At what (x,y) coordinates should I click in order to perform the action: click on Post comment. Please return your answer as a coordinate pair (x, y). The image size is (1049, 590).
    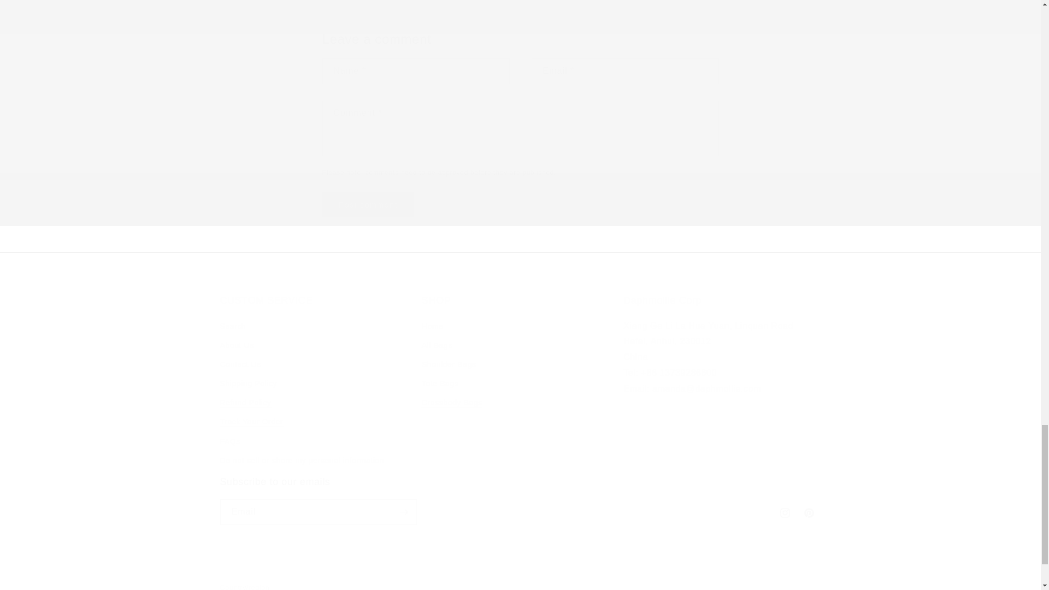
    Looking at the image, I should click on (520, 382).